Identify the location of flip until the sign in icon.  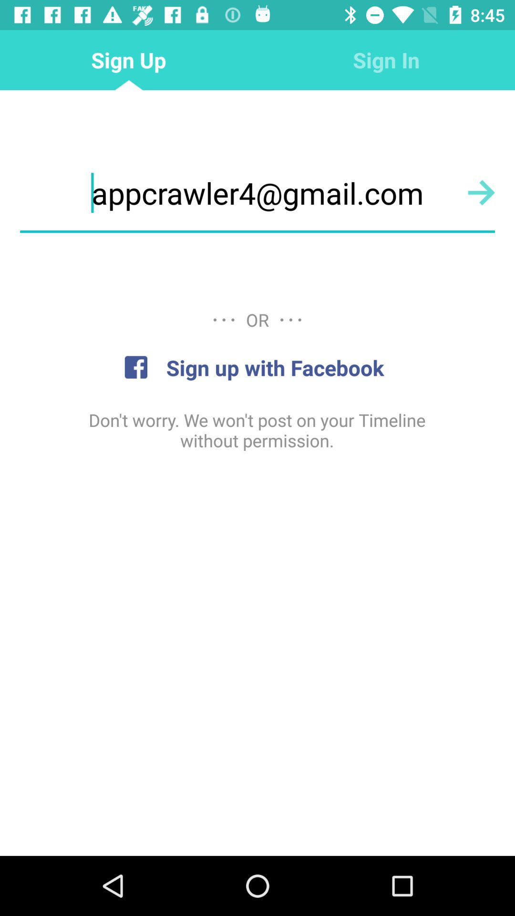
(386, 60).